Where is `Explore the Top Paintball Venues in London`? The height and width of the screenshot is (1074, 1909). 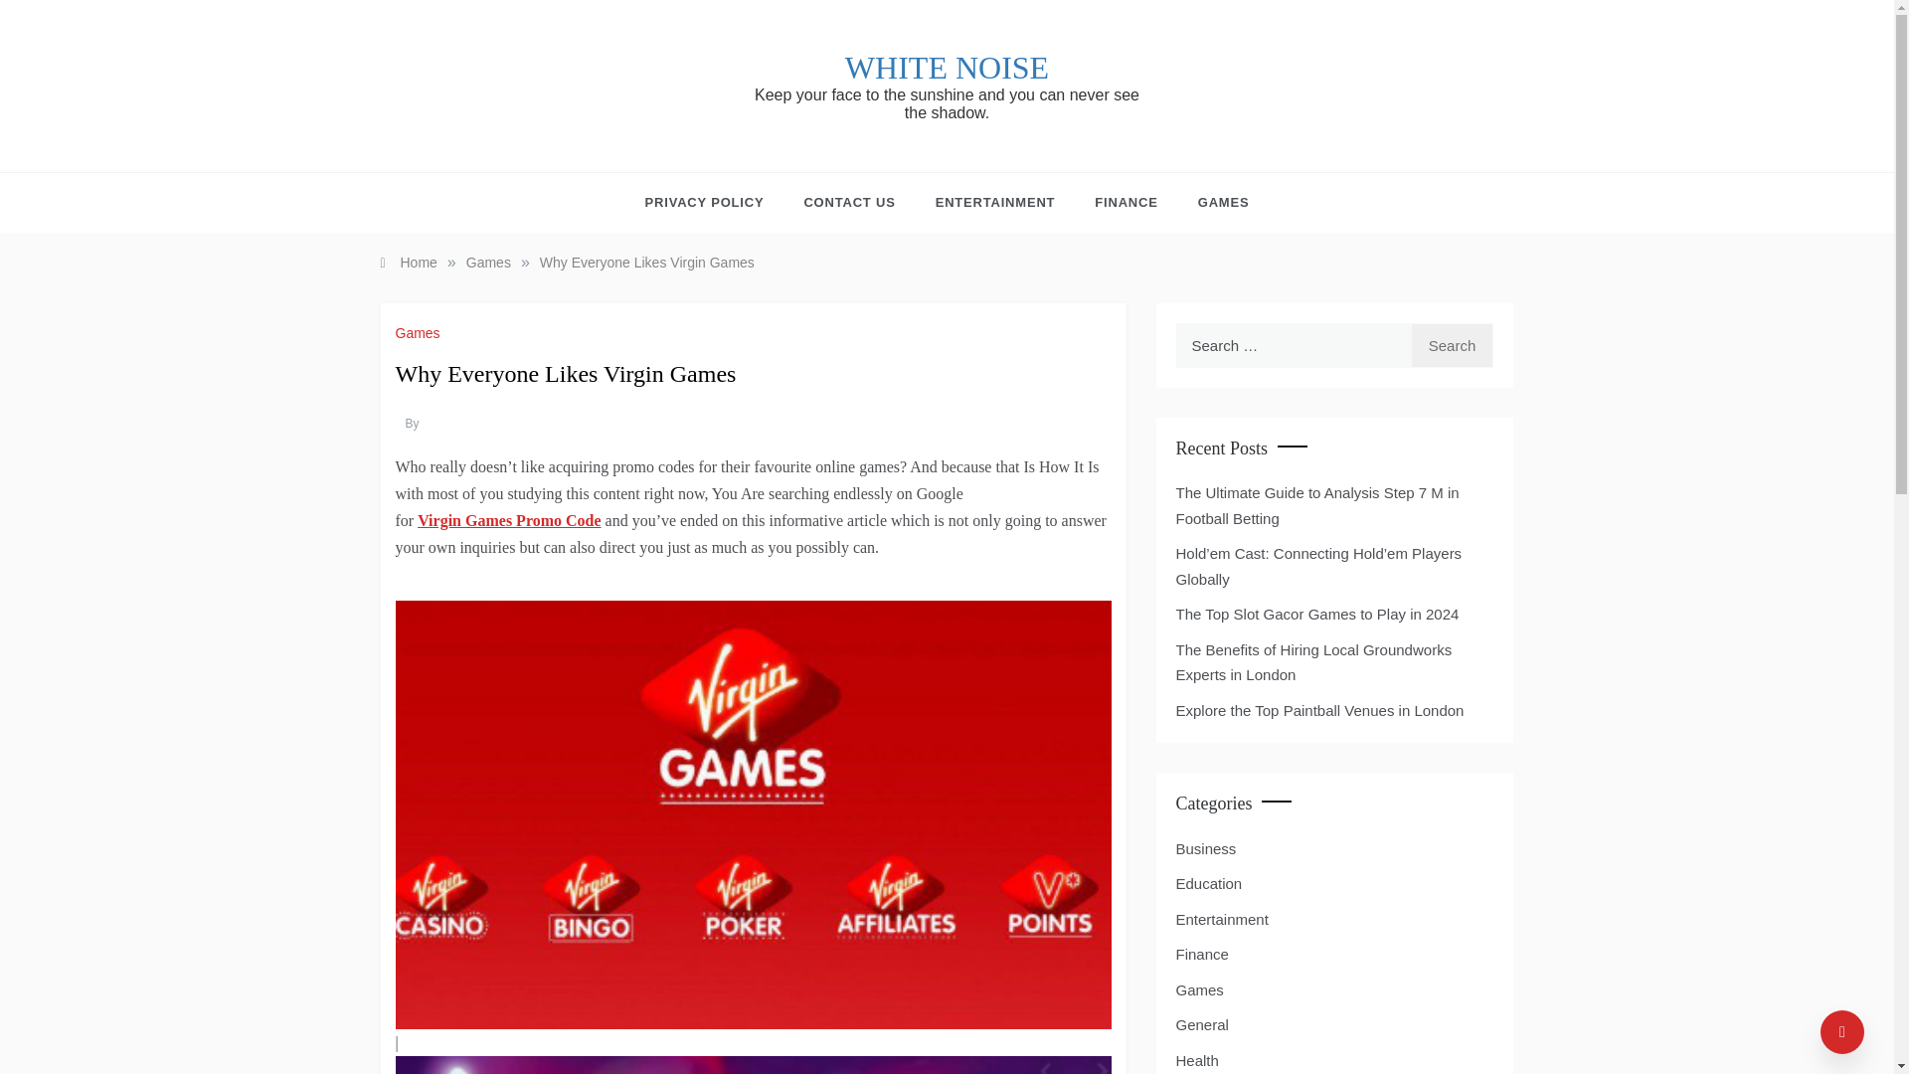
Explore the Top Paintball Venues in London is located at coordinates (1319, 710).